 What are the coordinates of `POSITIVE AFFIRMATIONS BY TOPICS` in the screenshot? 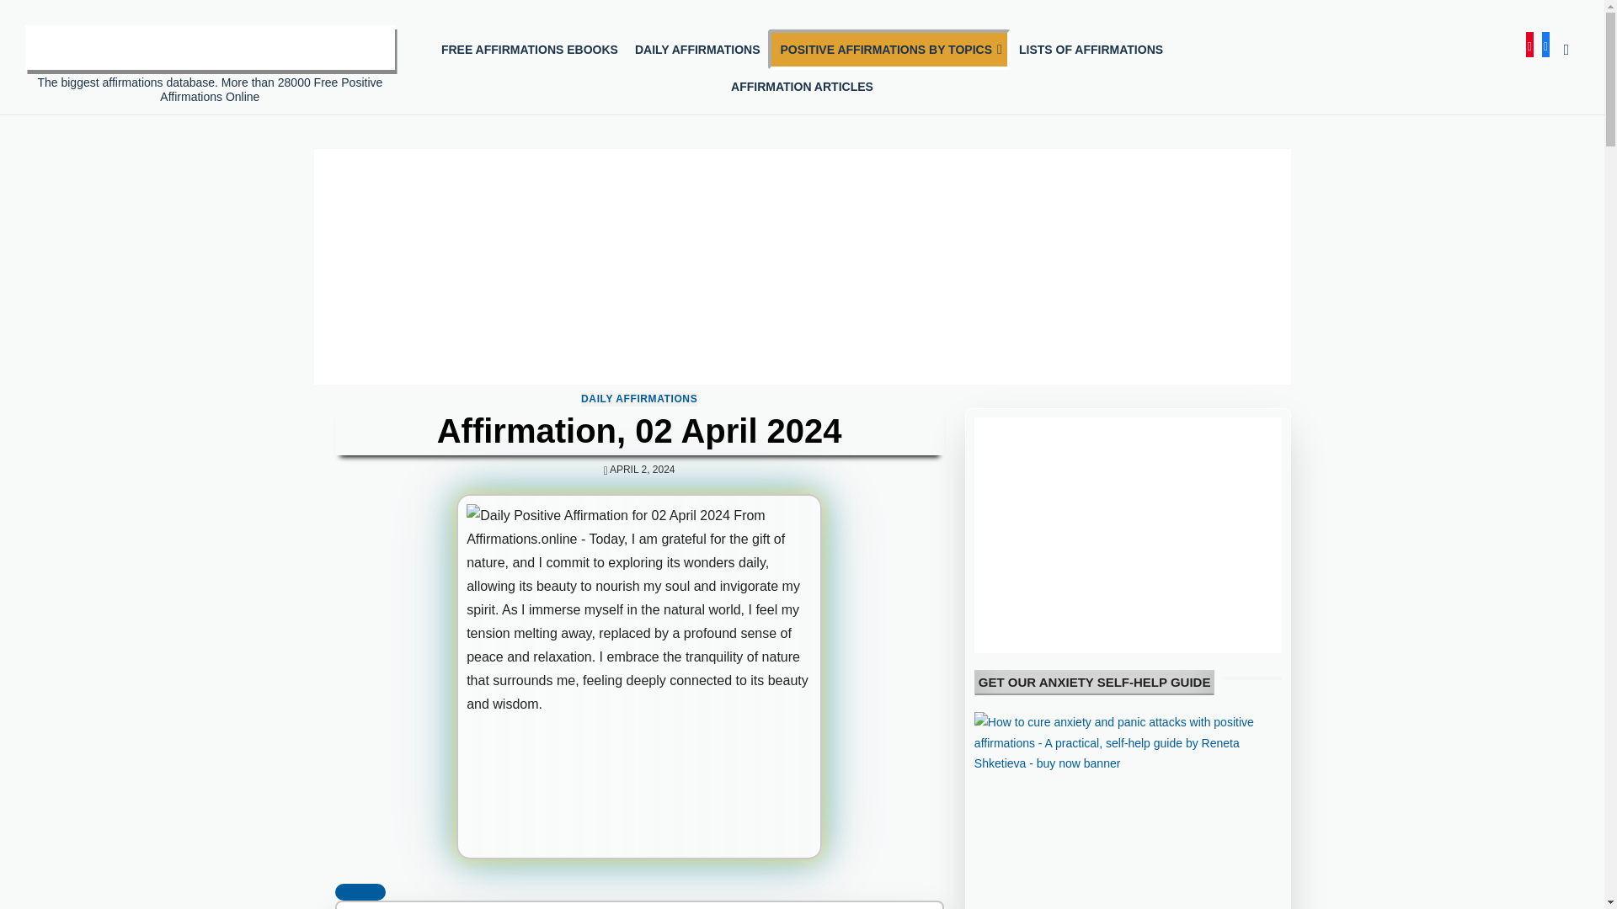 It's located at (889, 49).